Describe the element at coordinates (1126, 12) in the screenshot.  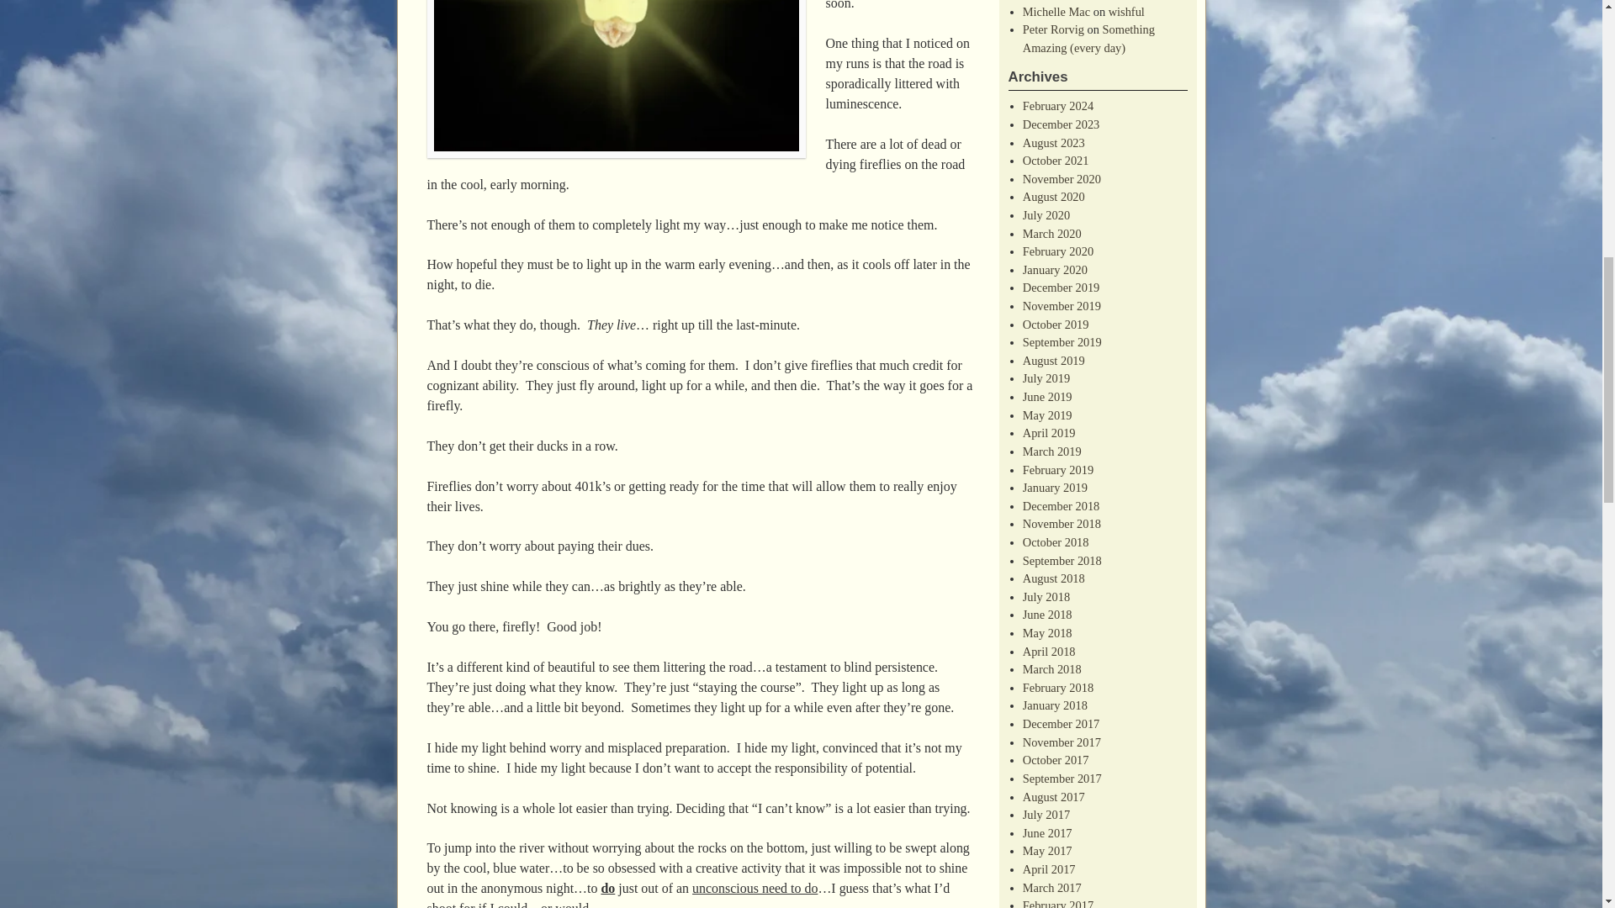
I see `wishful` at that location.